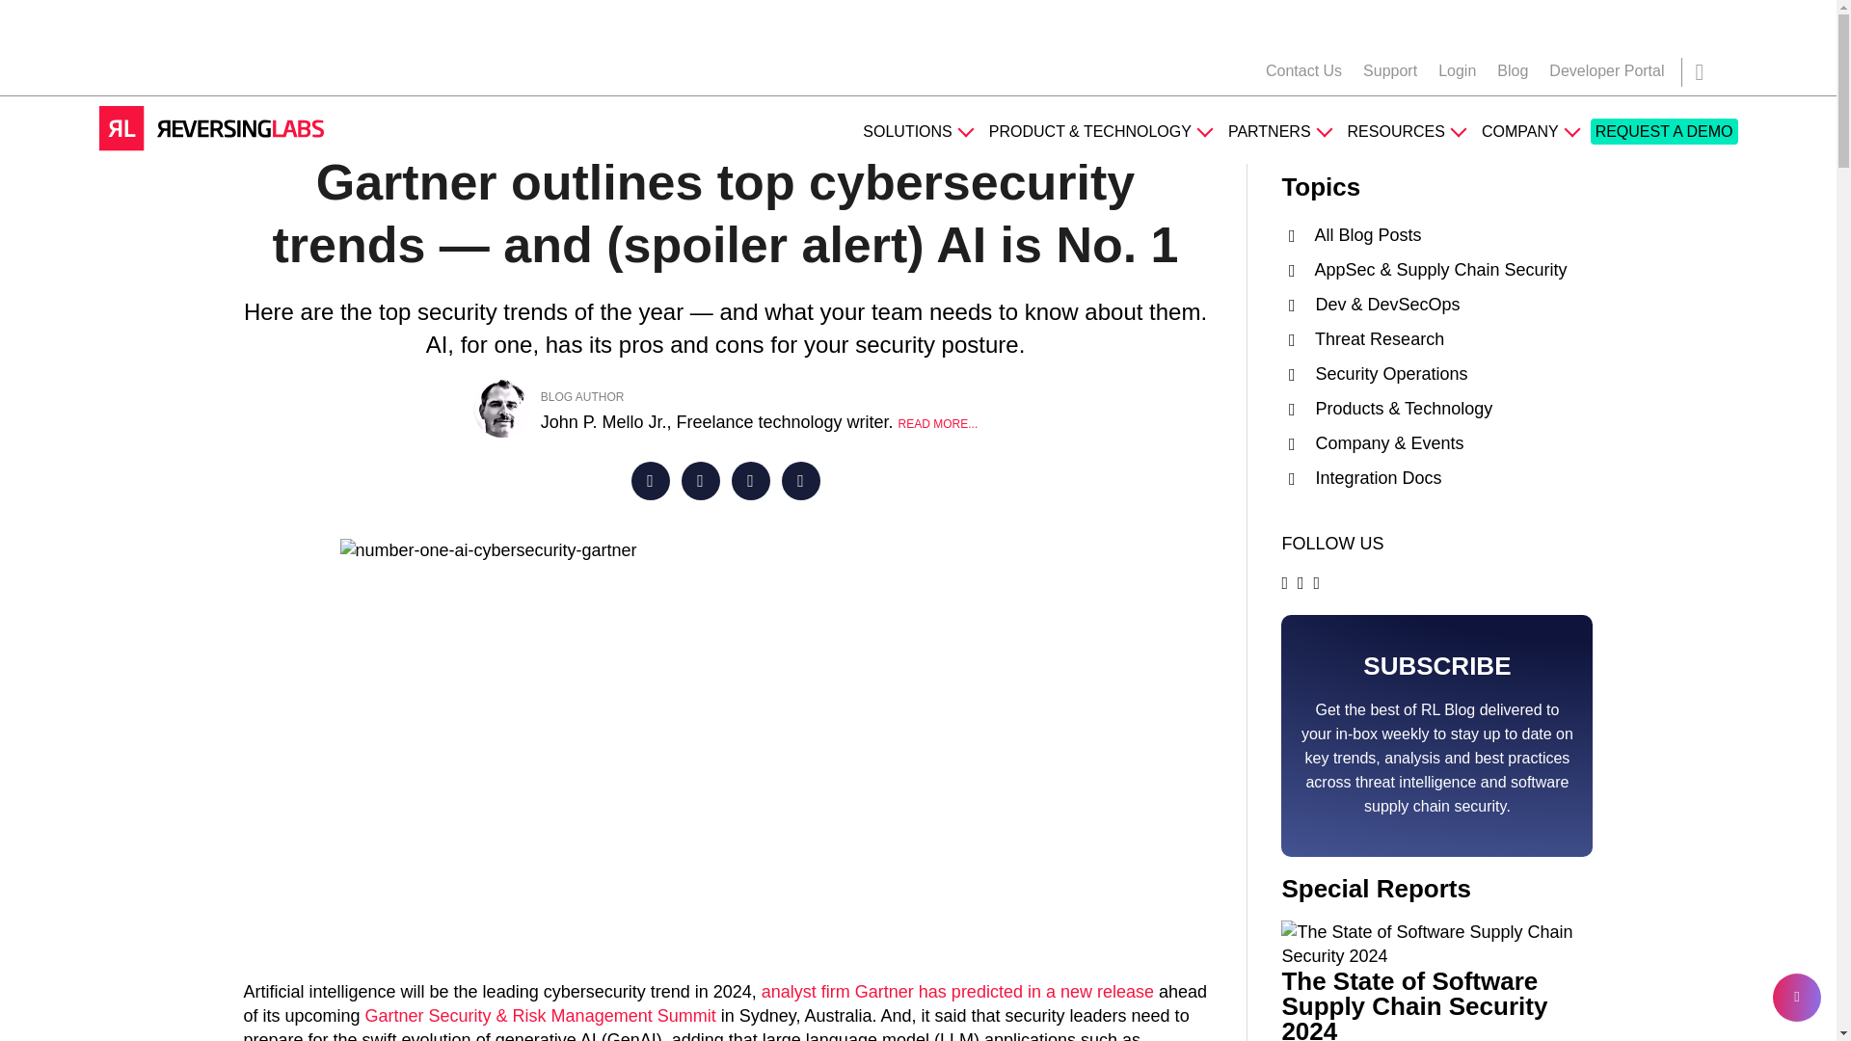  I want to click on Email, so click(800, 481).